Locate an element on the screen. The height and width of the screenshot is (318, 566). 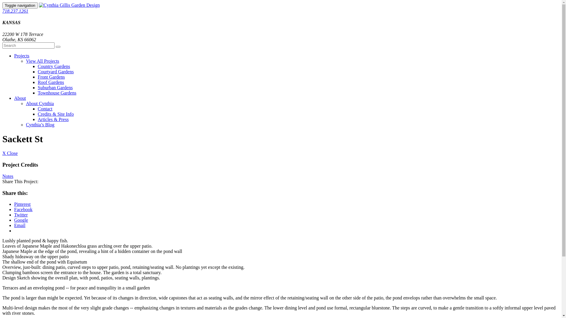
Front Gardens is located at coordinates (51, 77).